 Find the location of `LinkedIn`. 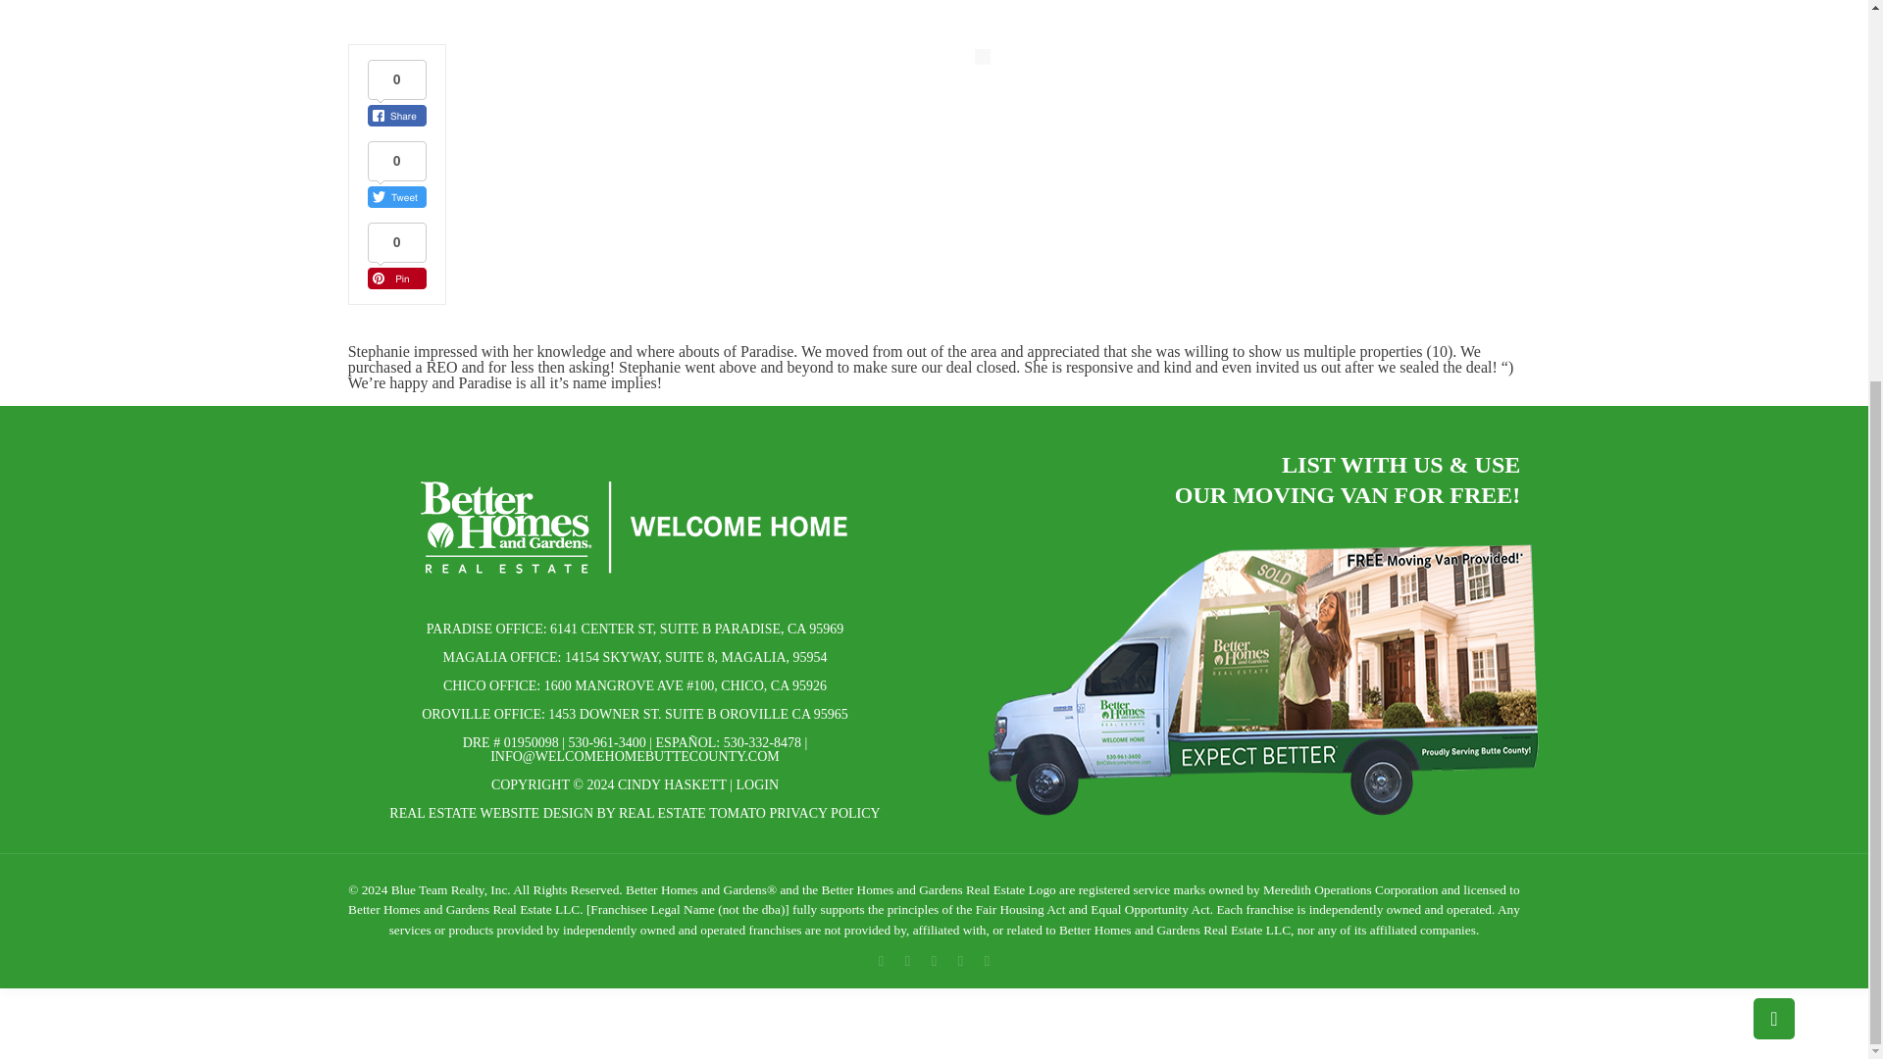

LinkedIn is located at coordinates (961, 961).